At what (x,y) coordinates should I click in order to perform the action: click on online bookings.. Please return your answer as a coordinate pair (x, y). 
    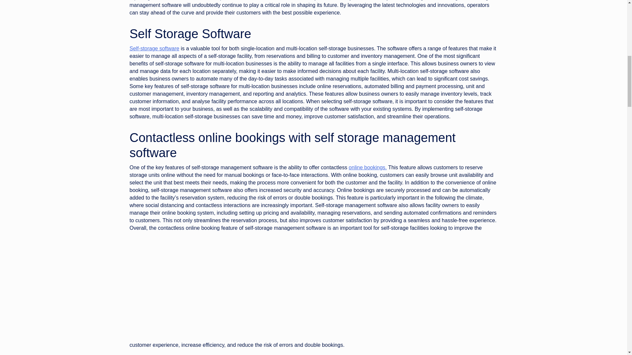
    Looking at the image, I should click on (368, 168).